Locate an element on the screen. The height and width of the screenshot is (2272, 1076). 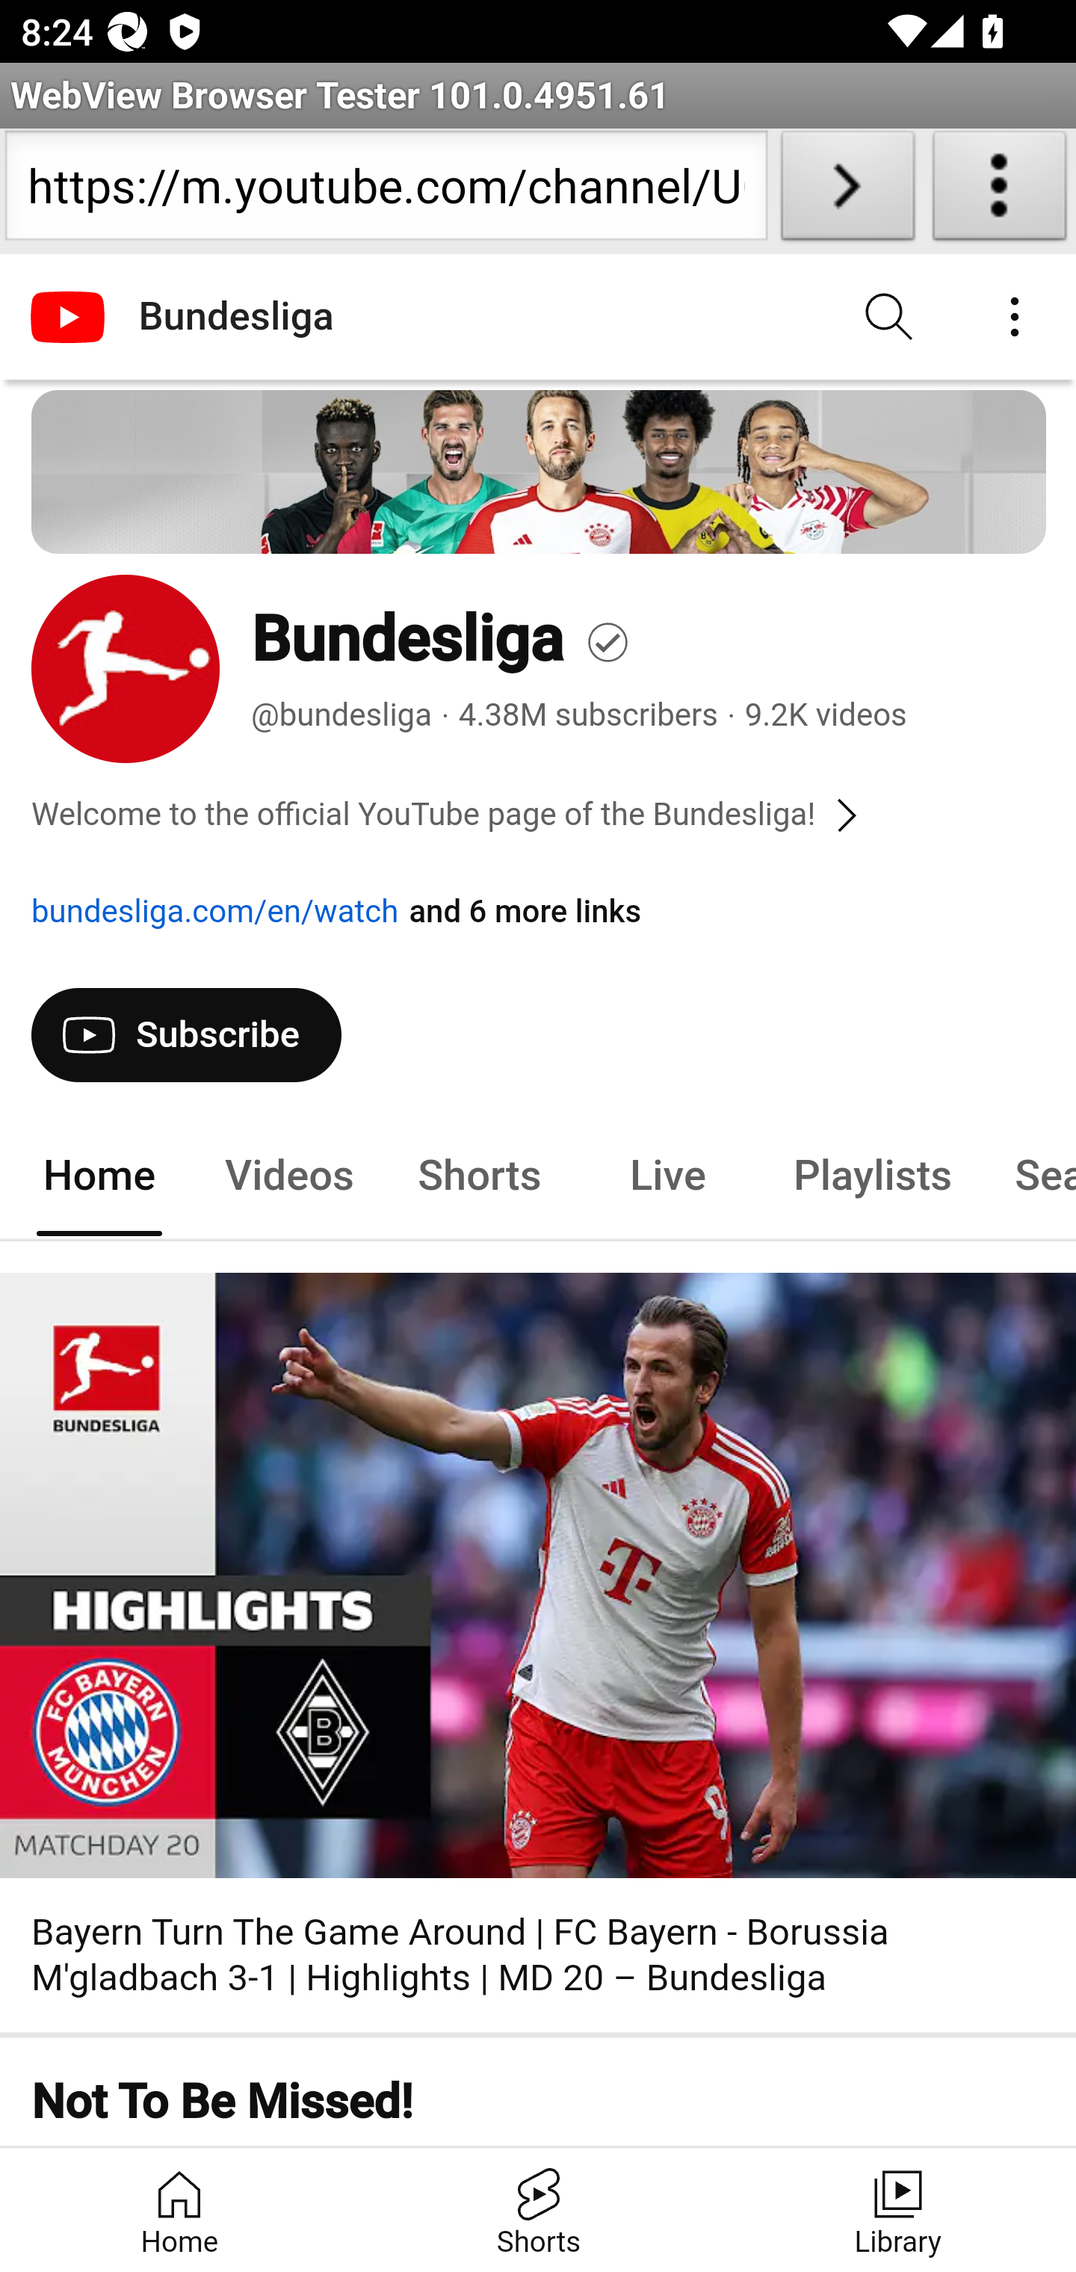
Account is located at coordinates (1014, 318).